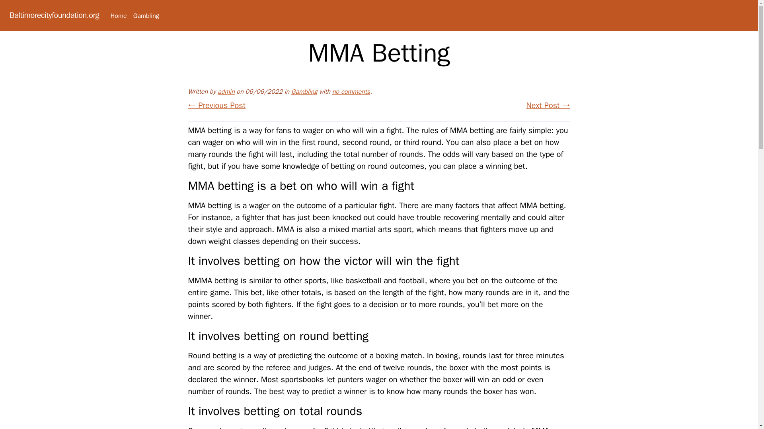  What do you see at coordinates (54, 15) in the screenshot?
I see `Baltimorecityfoundation.org` at bounding box center [54, 15].